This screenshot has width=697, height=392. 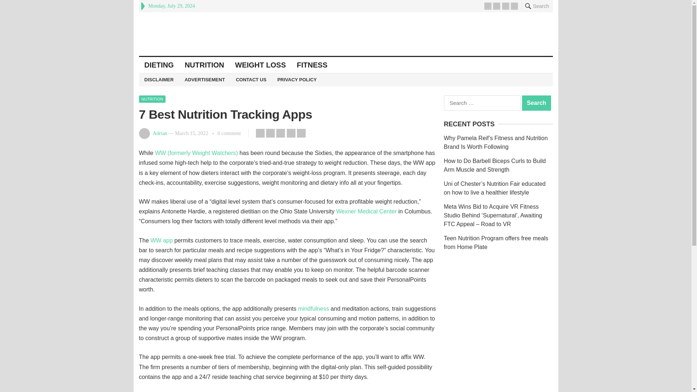 I want to click on 0 comment, so click(x=229, y=133).